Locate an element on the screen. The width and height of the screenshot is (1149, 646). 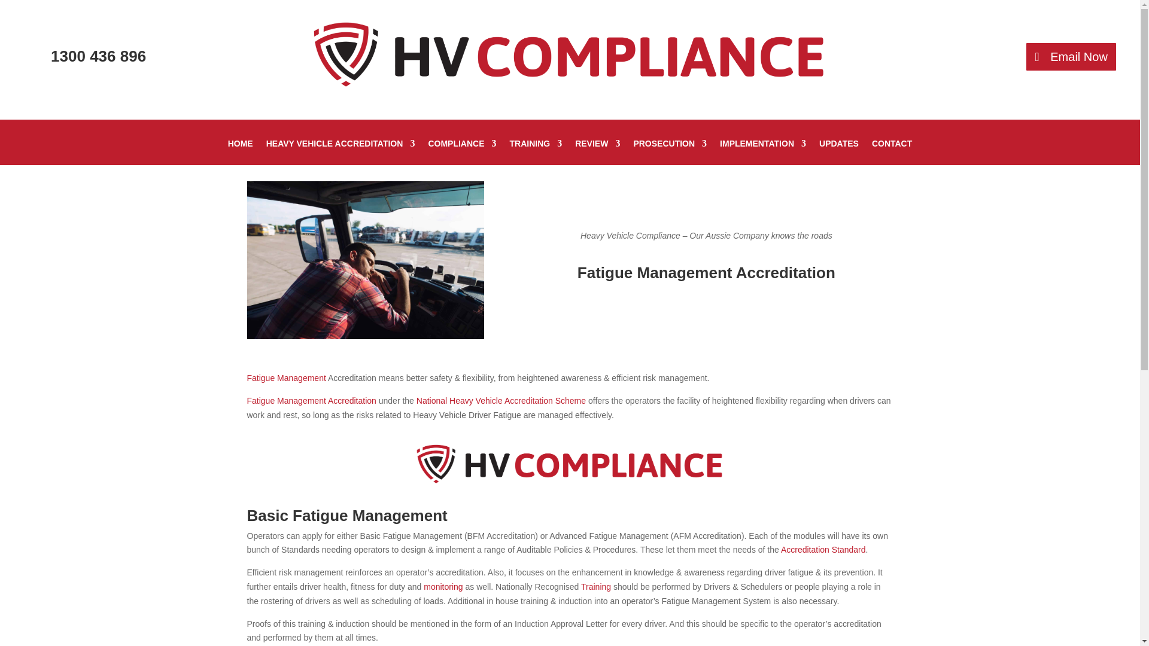
Email Now is located at coordinates (1071, 56).